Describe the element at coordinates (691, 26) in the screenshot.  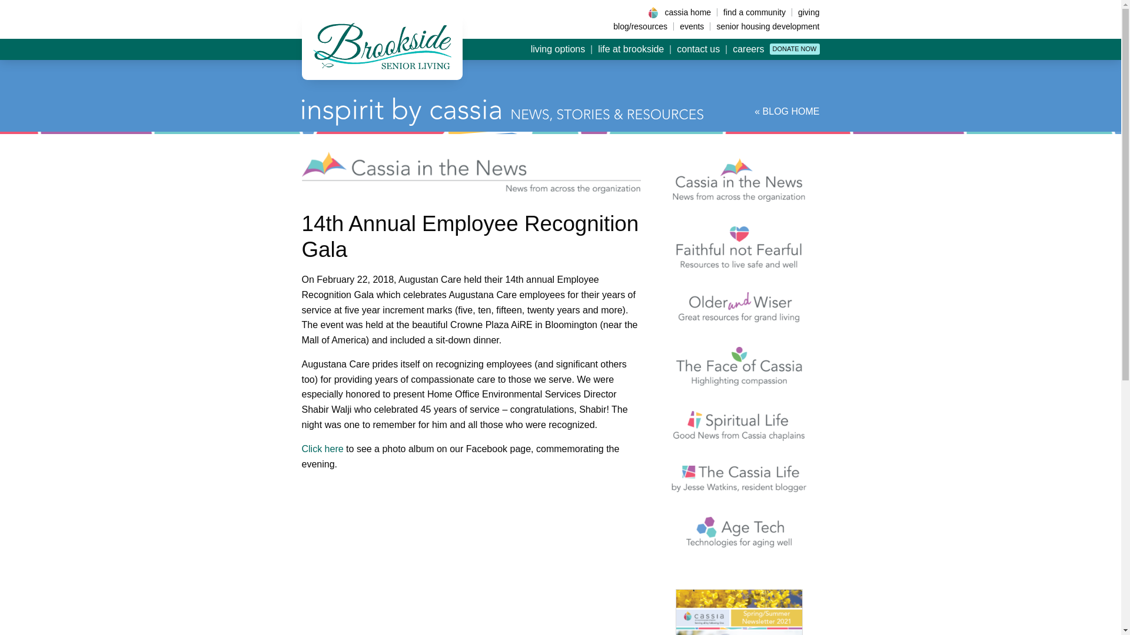
I see `events` at that location.